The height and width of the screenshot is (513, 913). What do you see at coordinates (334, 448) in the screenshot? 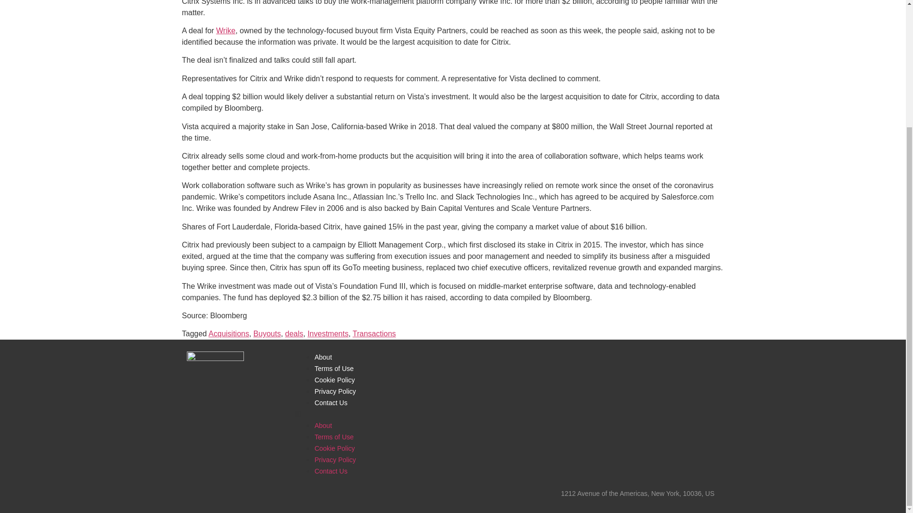
I see `Cookie Policy` at bounding box center [334, 448].